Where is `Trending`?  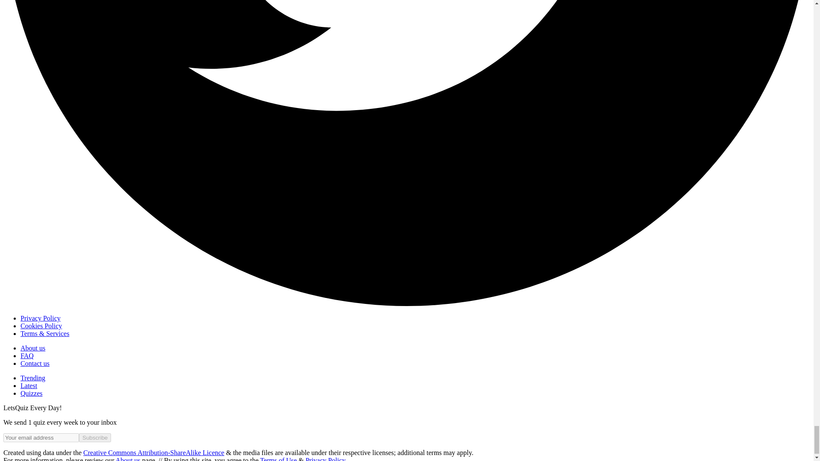 Trending is located at coordinates (32, 378).